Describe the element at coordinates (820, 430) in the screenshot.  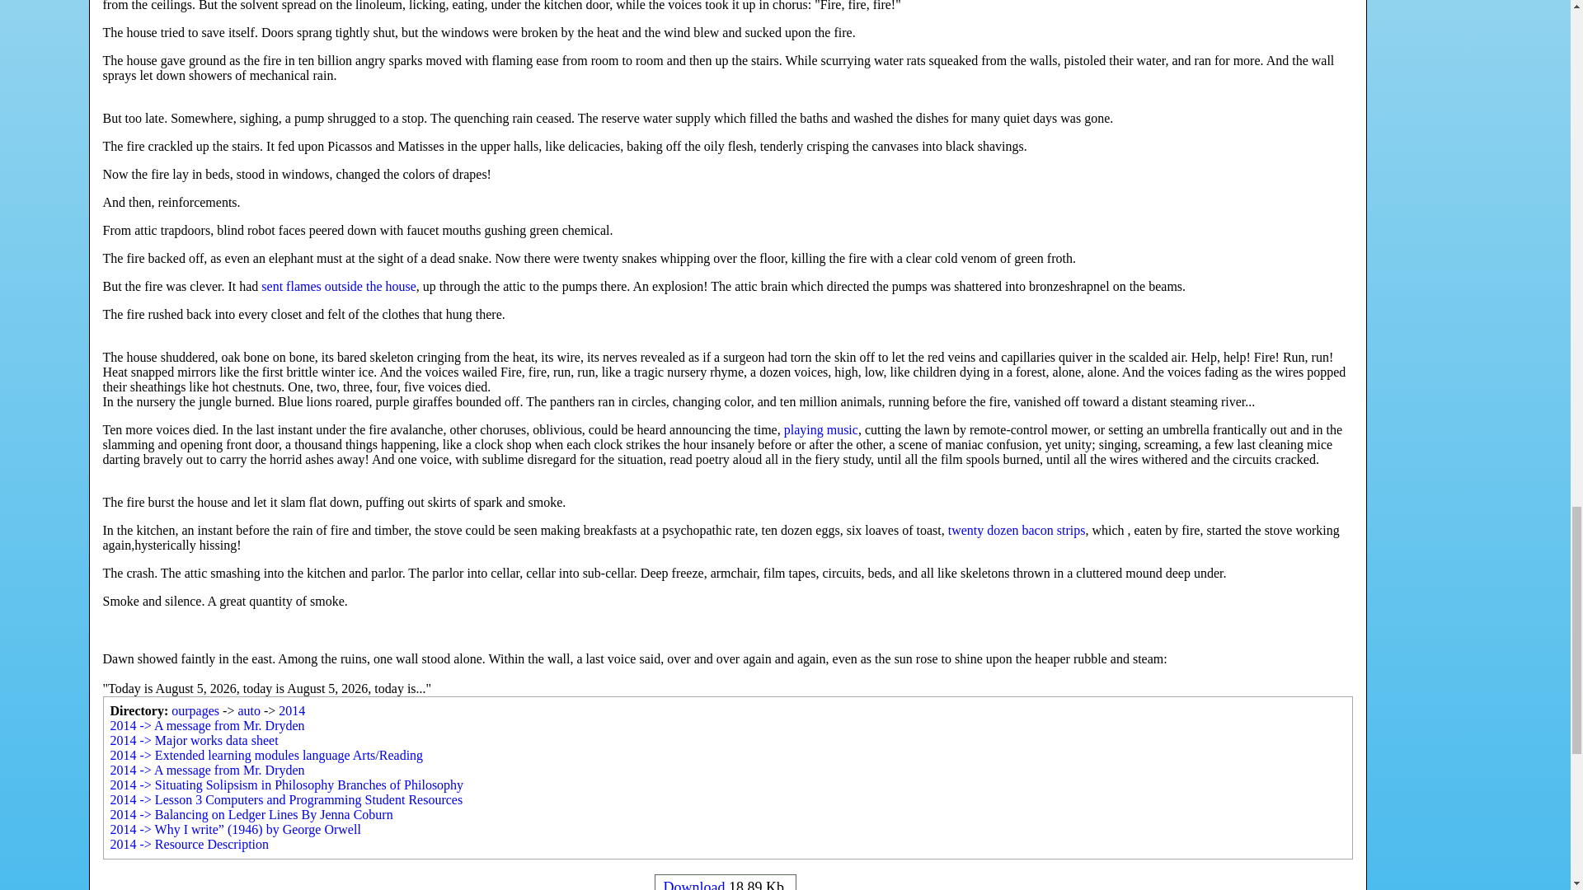
I see `playing music` at that location.